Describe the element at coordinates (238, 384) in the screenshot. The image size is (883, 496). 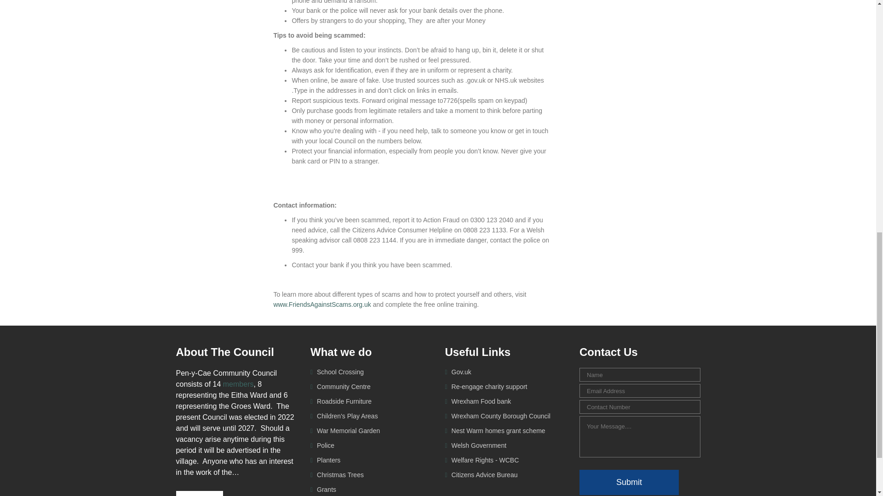
I see `members` at that location.